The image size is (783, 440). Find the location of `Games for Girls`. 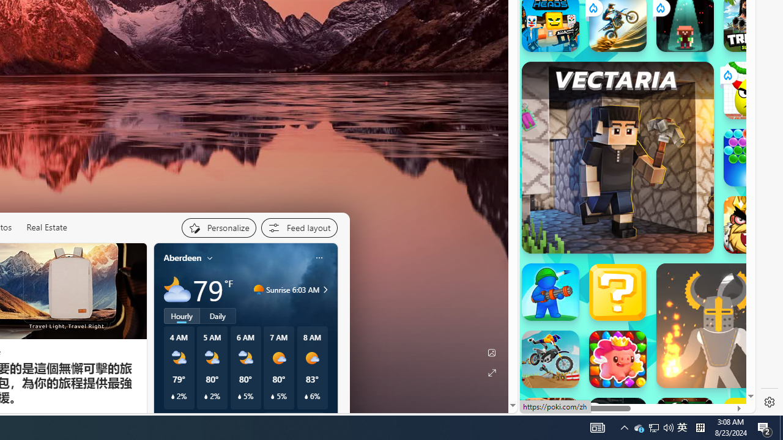

Games for Girls is located at coordinates (637, 18).